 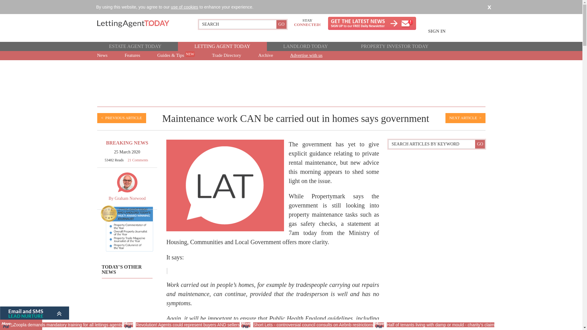 What do you see at coordinates (394, 46) in the screenshot?
I see `PROPERTY INVESTOR TODAY` at bounding box center [394, 46].